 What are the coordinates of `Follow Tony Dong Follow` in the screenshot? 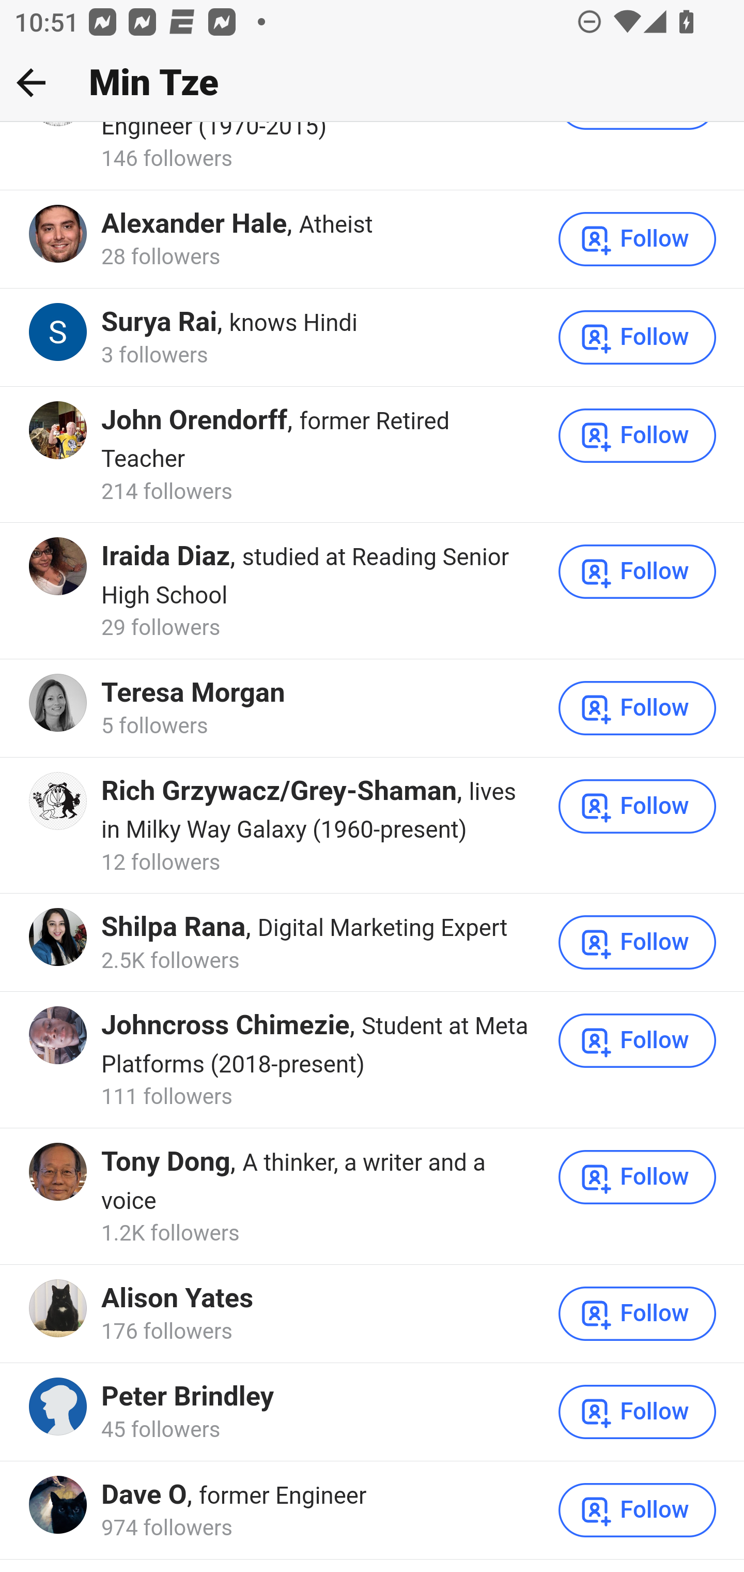 It's located at (638, 1178).